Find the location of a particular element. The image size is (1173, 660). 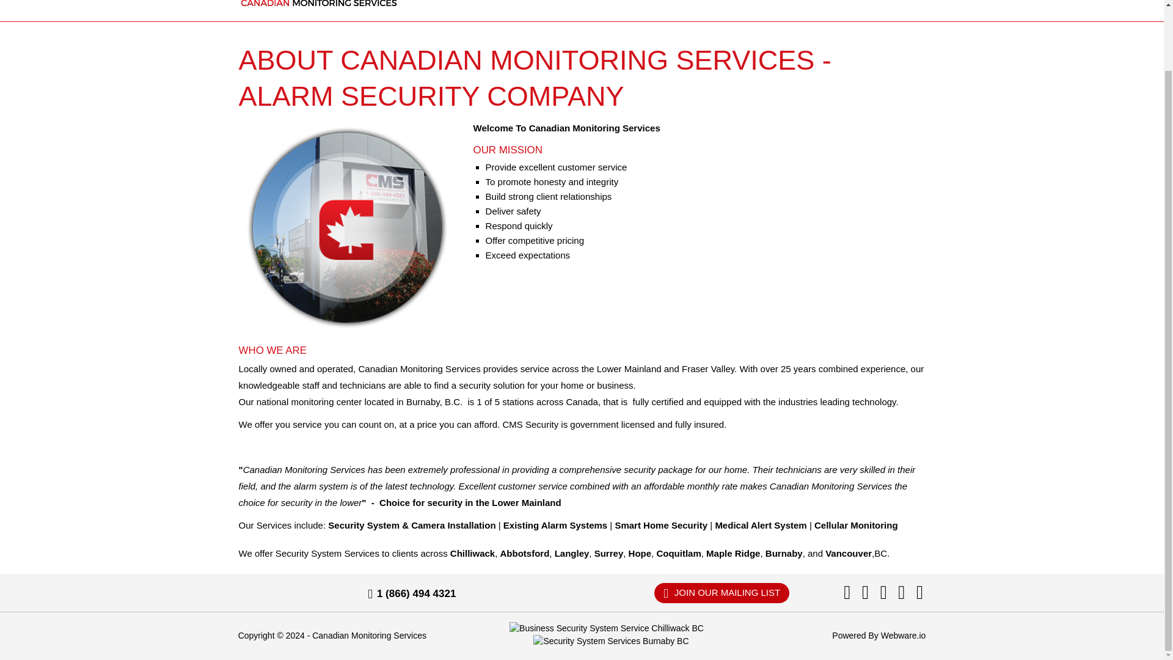

Abbotsford is located at coordinates (524, 553).